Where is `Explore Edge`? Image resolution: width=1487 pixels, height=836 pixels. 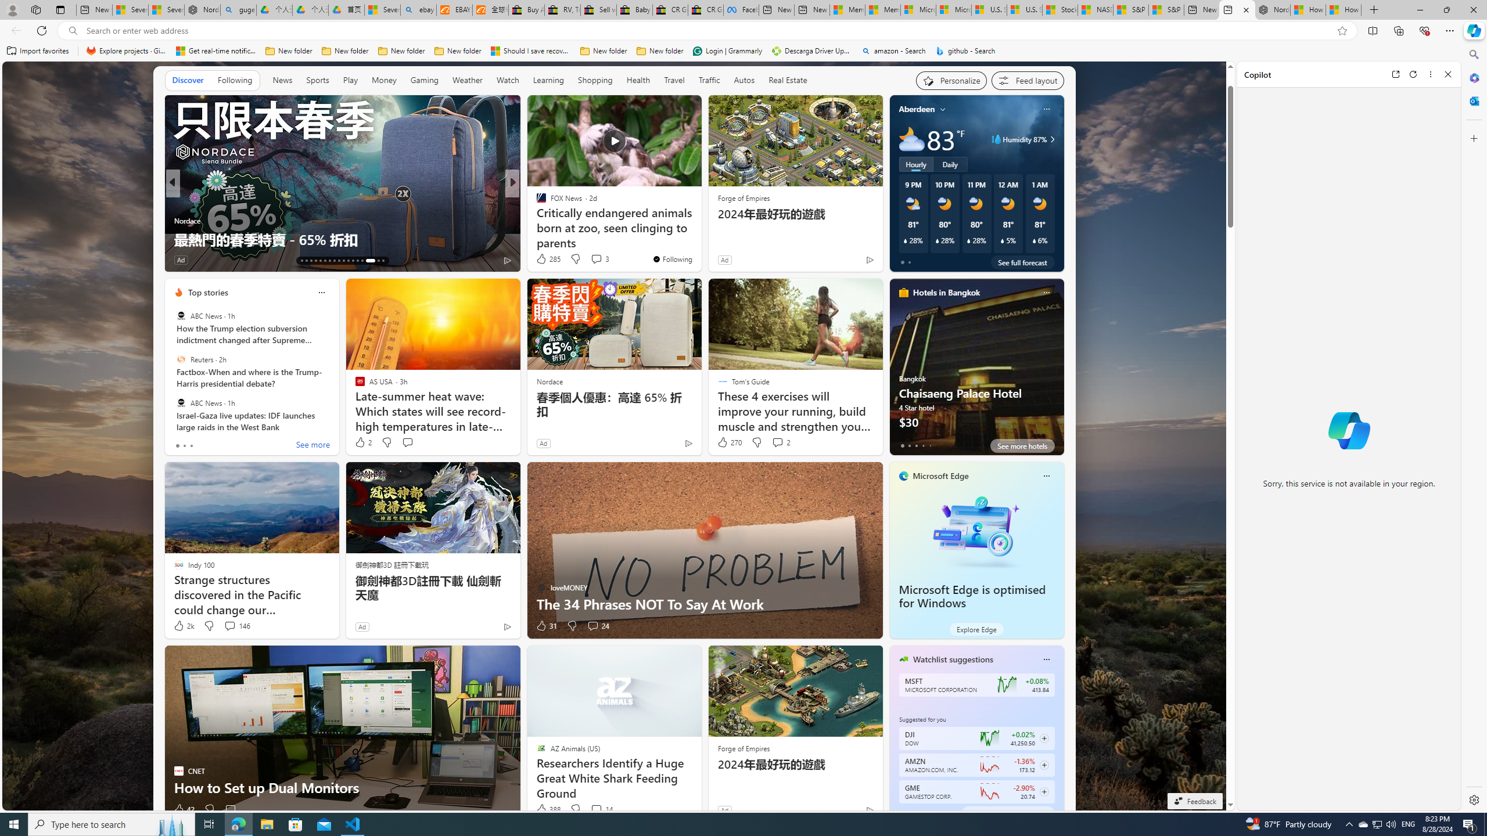 Explore Edge is located at coordinates (976, 629).